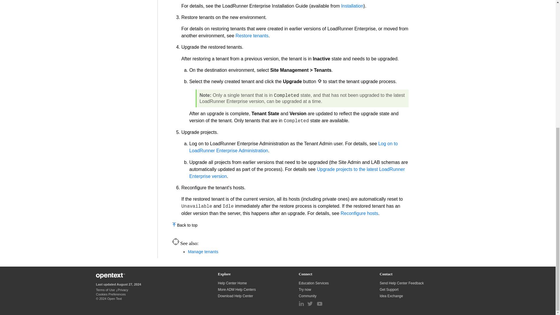 The image size is (560, 315). Describe the element at coordinates (297, 173) in the screenshot. I see `Upgrade projects to the latest LoadRunner Enterprise version` at that location.